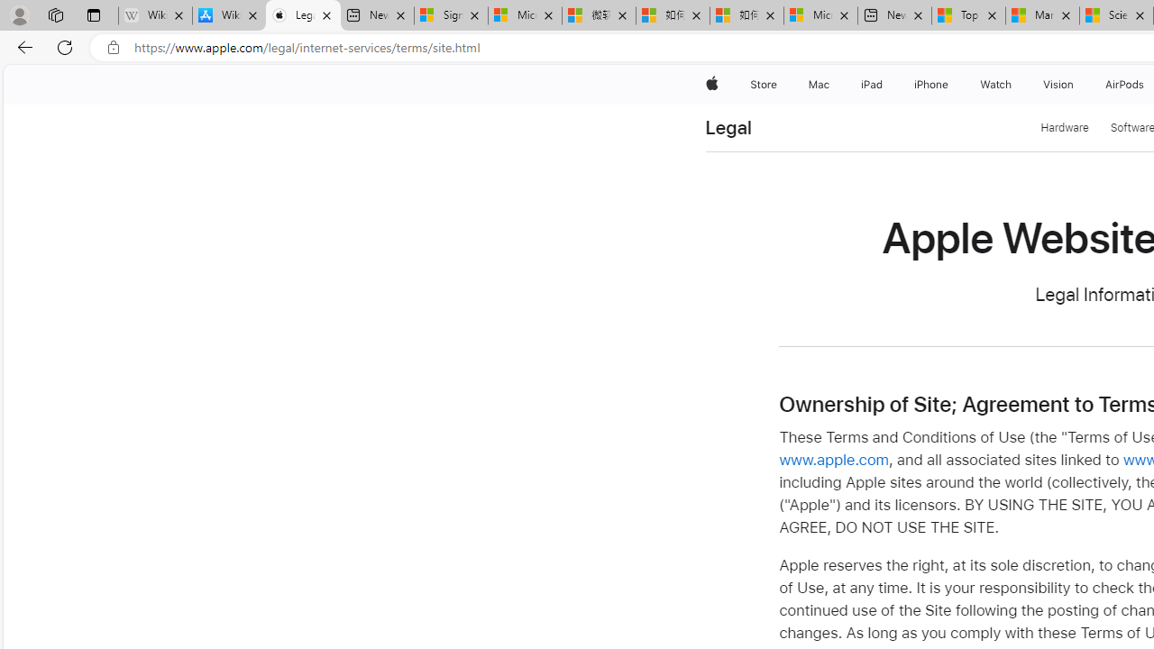 This screenshot has height=649, width=1154. Describe the element at coordinates (763, 85) in the screenshot. I see `Store` at that location.